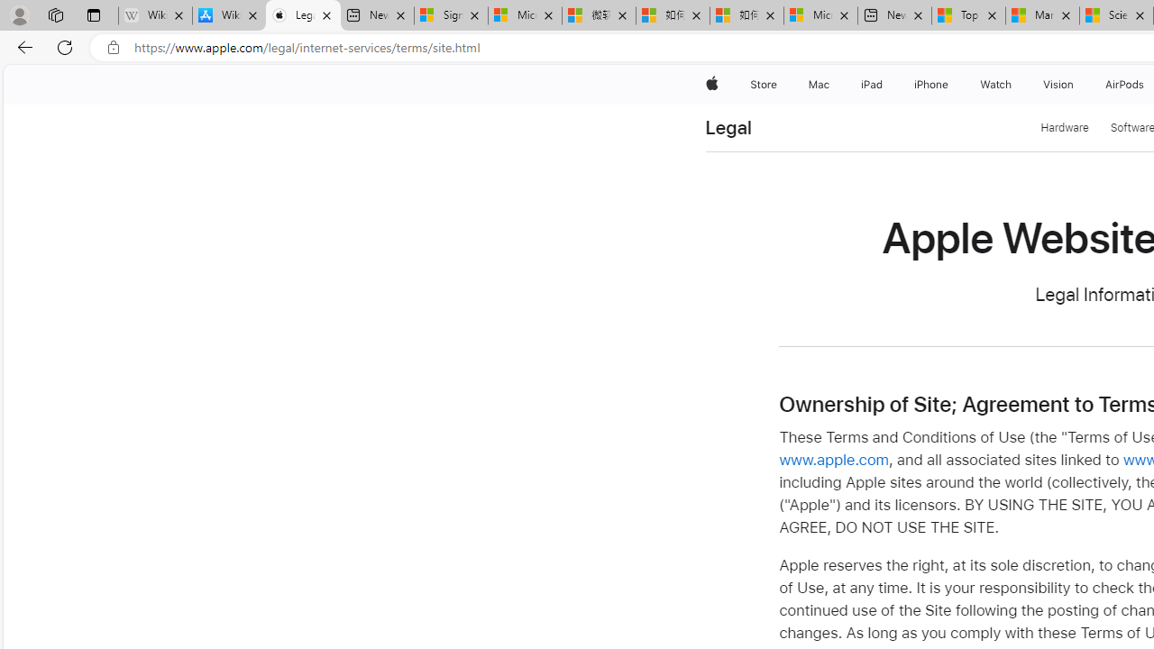 This screenshot has height=649, width=1154. Describe the element at coordinates (763, 85) in the screenshot. I see `Store` at that location.